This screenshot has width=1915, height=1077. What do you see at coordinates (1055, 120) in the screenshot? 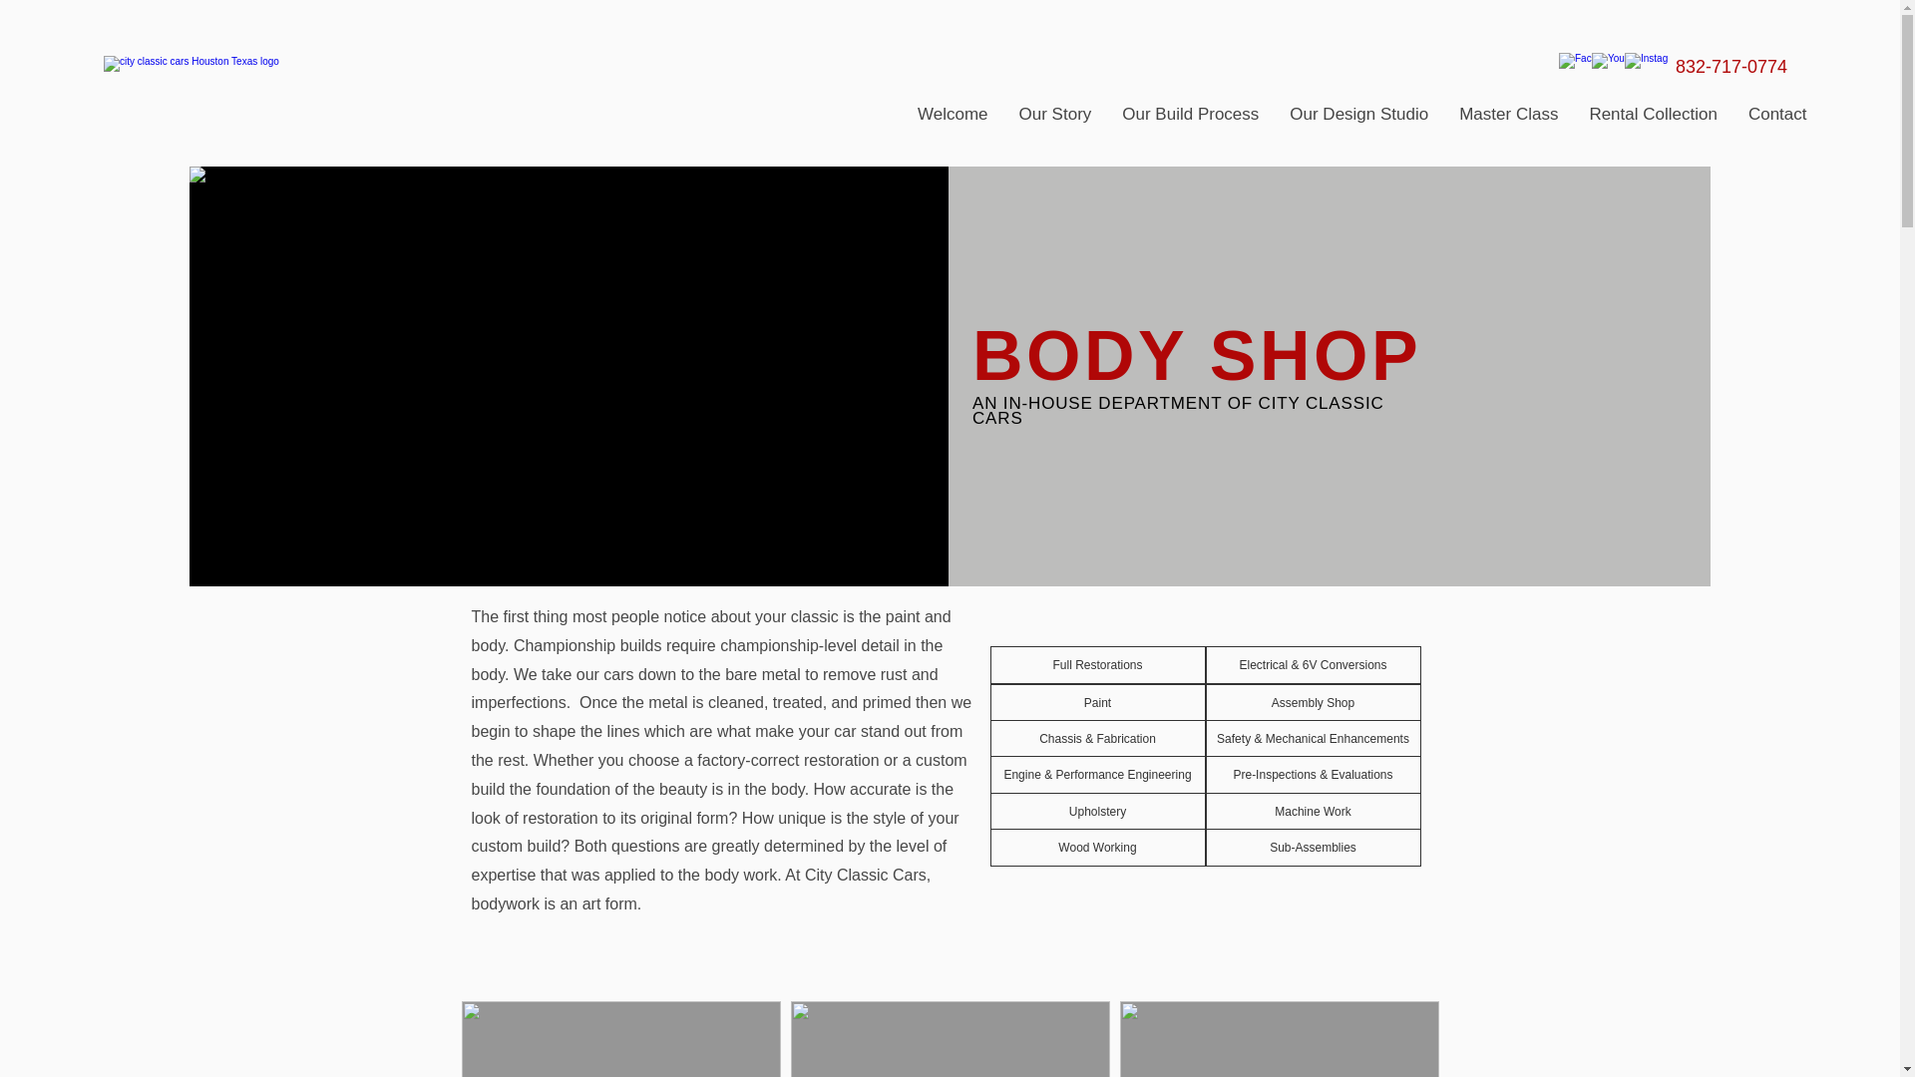
I see `Our Story` at bounding box center [1055, 120].